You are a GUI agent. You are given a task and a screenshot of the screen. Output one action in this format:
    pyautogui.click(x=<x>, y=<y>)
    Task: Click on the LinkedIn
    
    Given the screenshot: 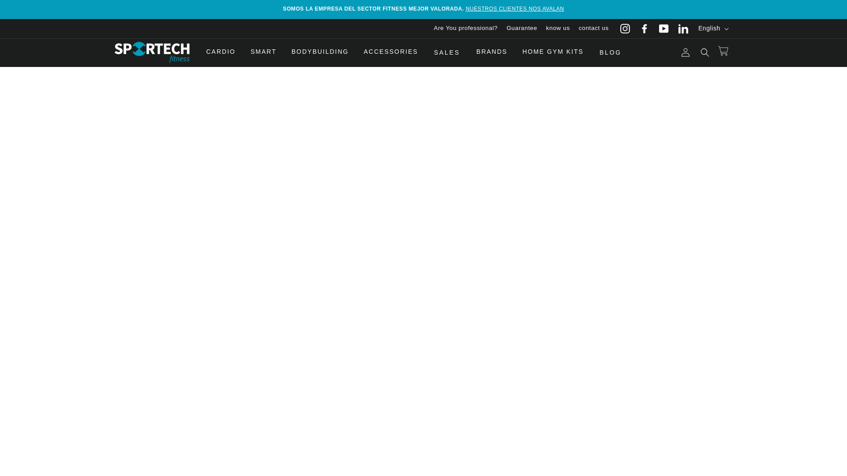 What is the action you would take?
    pyautogui.click(x=683, y=29)
    